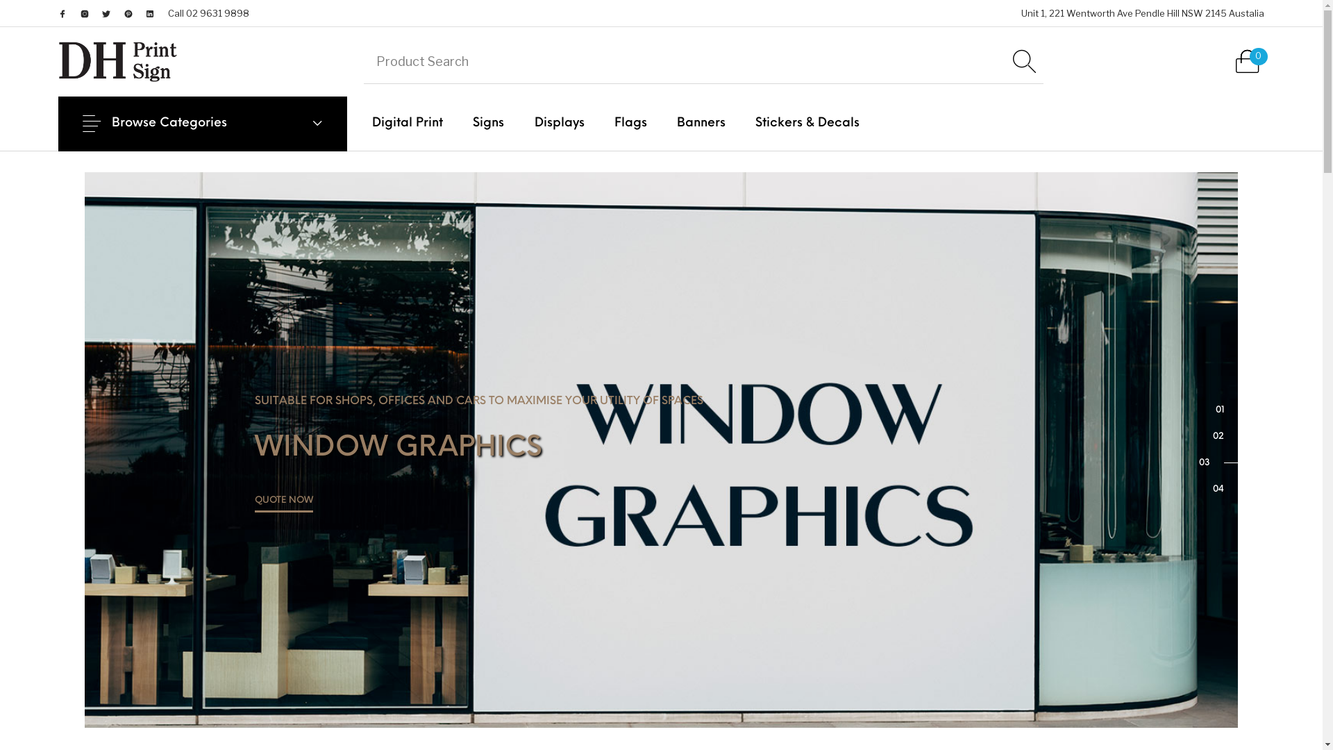  What do you see at coordinates (489, 124) in the screenshot?
I see `Signs` at bounding box center [489, 124].